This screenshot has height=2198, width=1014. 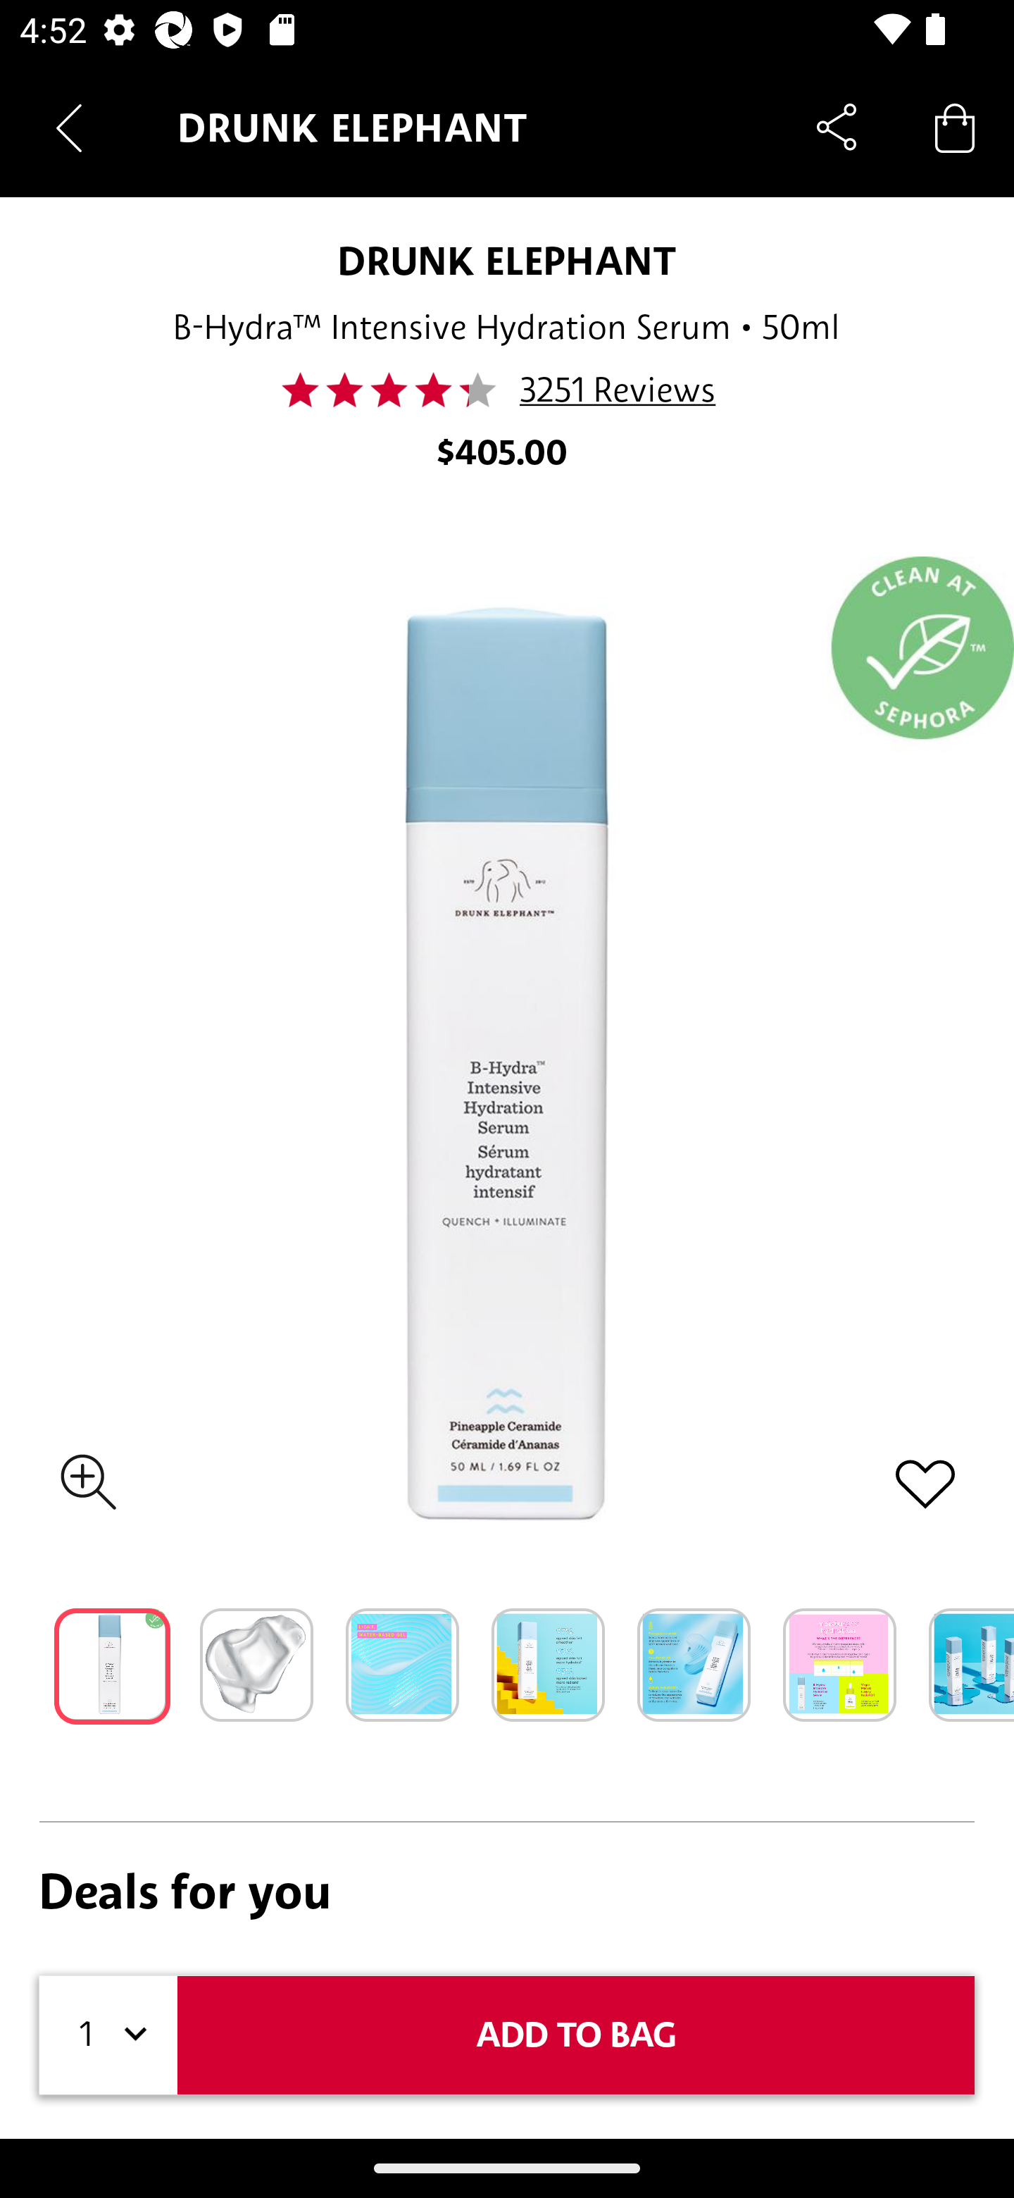 What do you see at coordinates (507, 390) in the screenshot?
I see `43.0 3251 Reviews` at bounding box center [507, 390].